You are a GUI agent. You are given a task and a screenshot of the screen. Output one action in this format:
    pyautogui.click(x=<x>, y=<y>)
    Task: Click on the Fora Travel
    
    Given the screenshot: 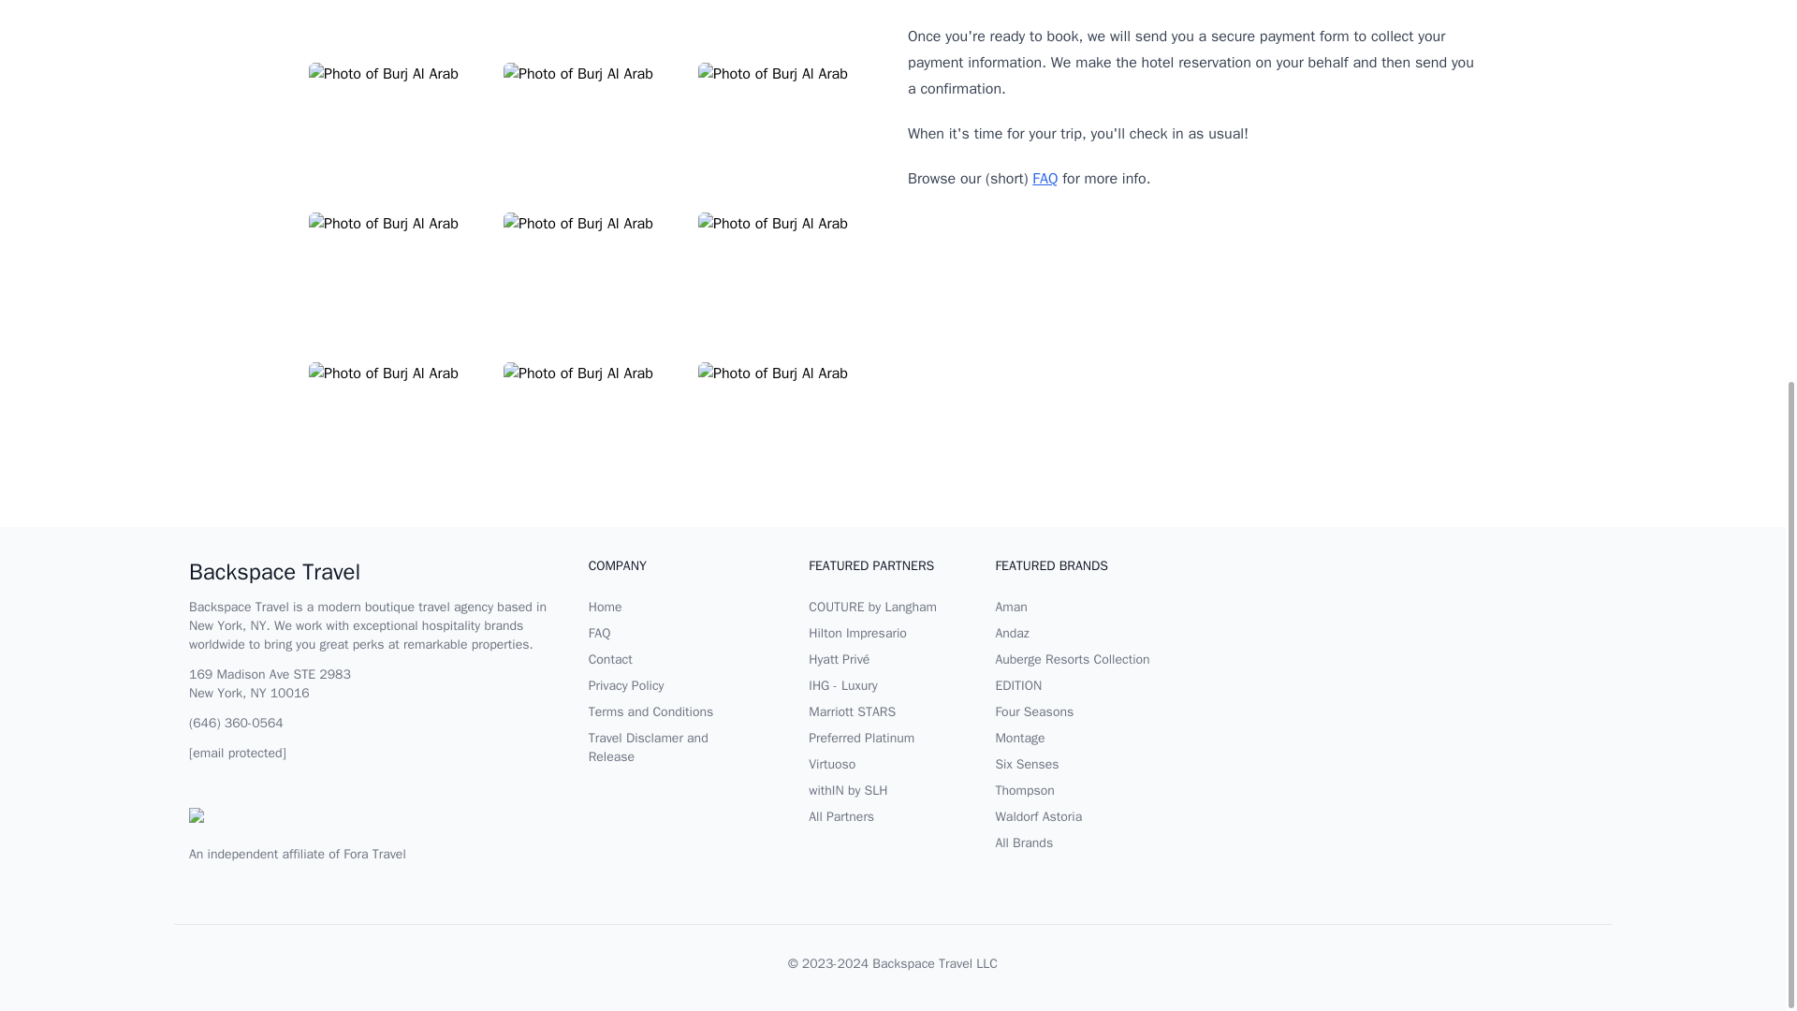 What is the action you would take?
    pyautogui.click(x=374, y=854)
    